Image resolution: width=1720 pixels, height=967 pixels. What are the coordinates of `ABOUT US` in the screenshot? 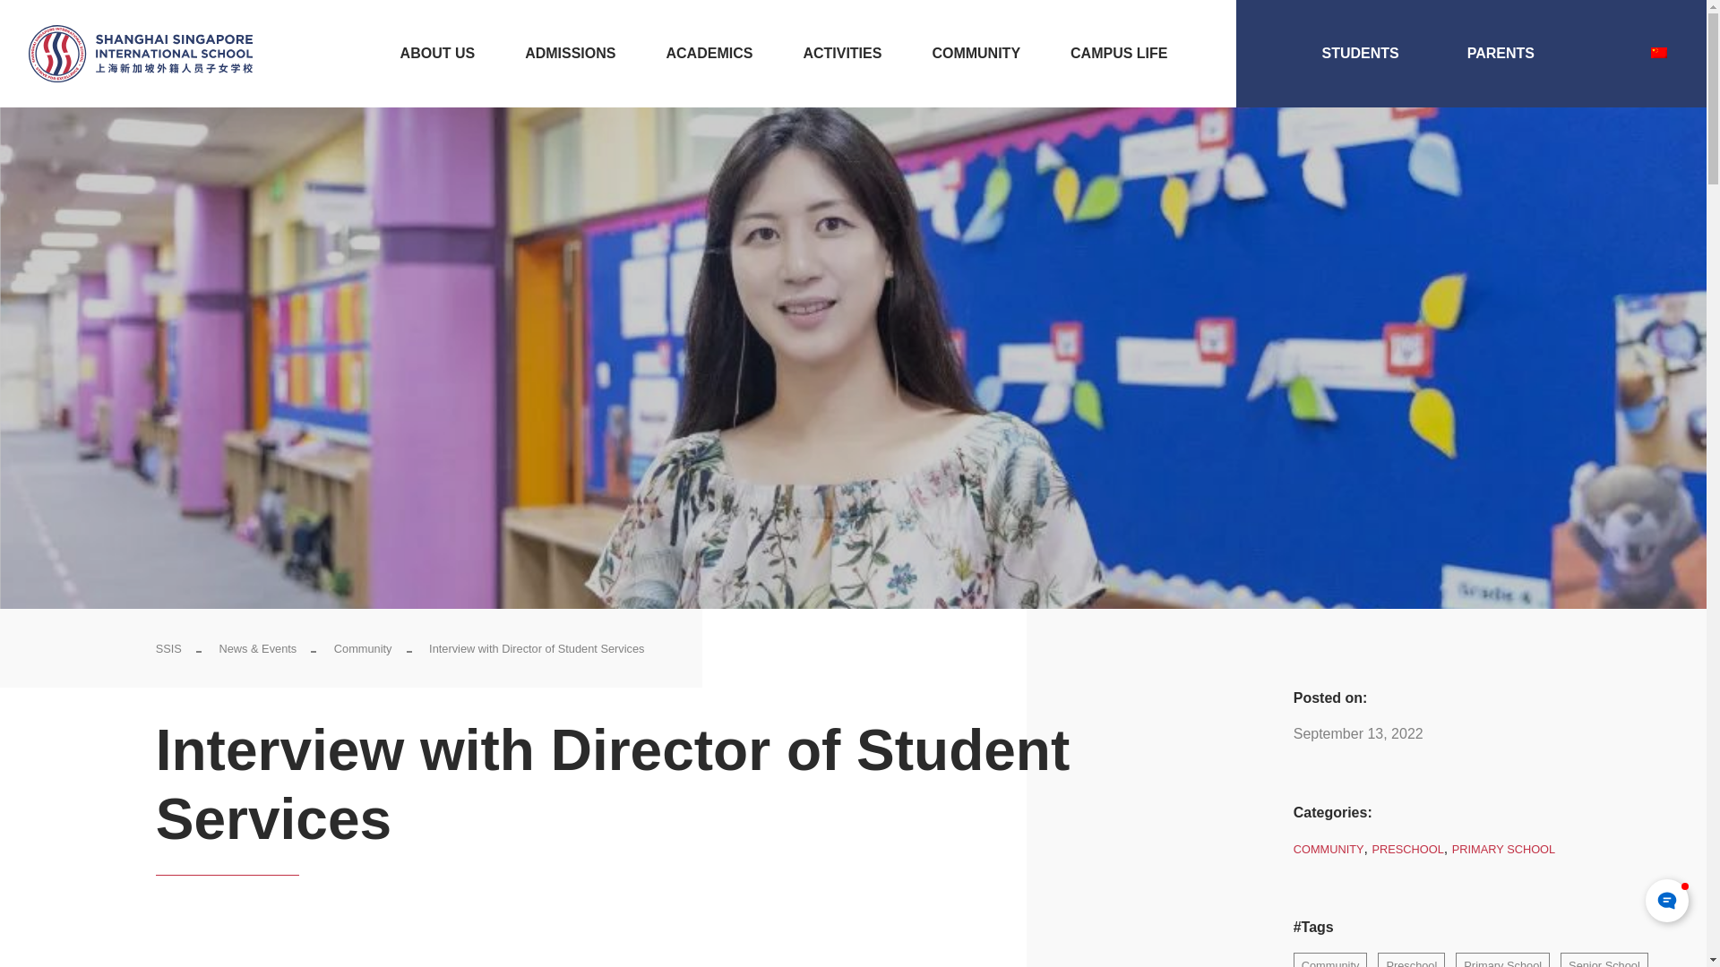 It's located at (437, 54).